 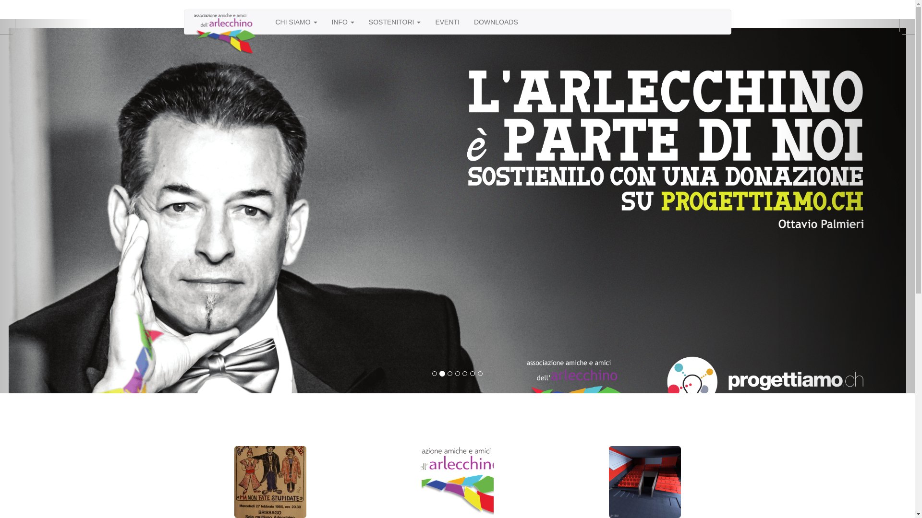 I want to click on Next, so click(x=846, y=206).